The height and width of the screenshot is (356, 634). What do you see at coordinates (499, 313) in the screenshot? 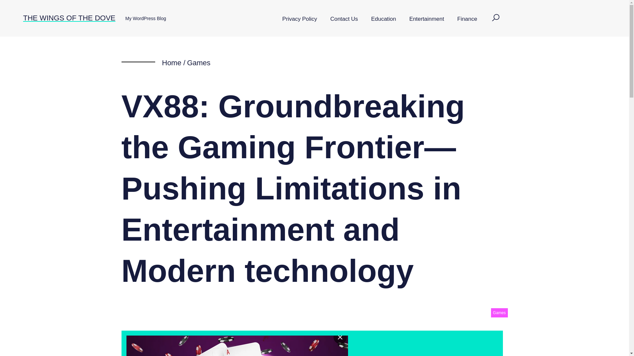
I see `Games` at bounding box center [499, 313].